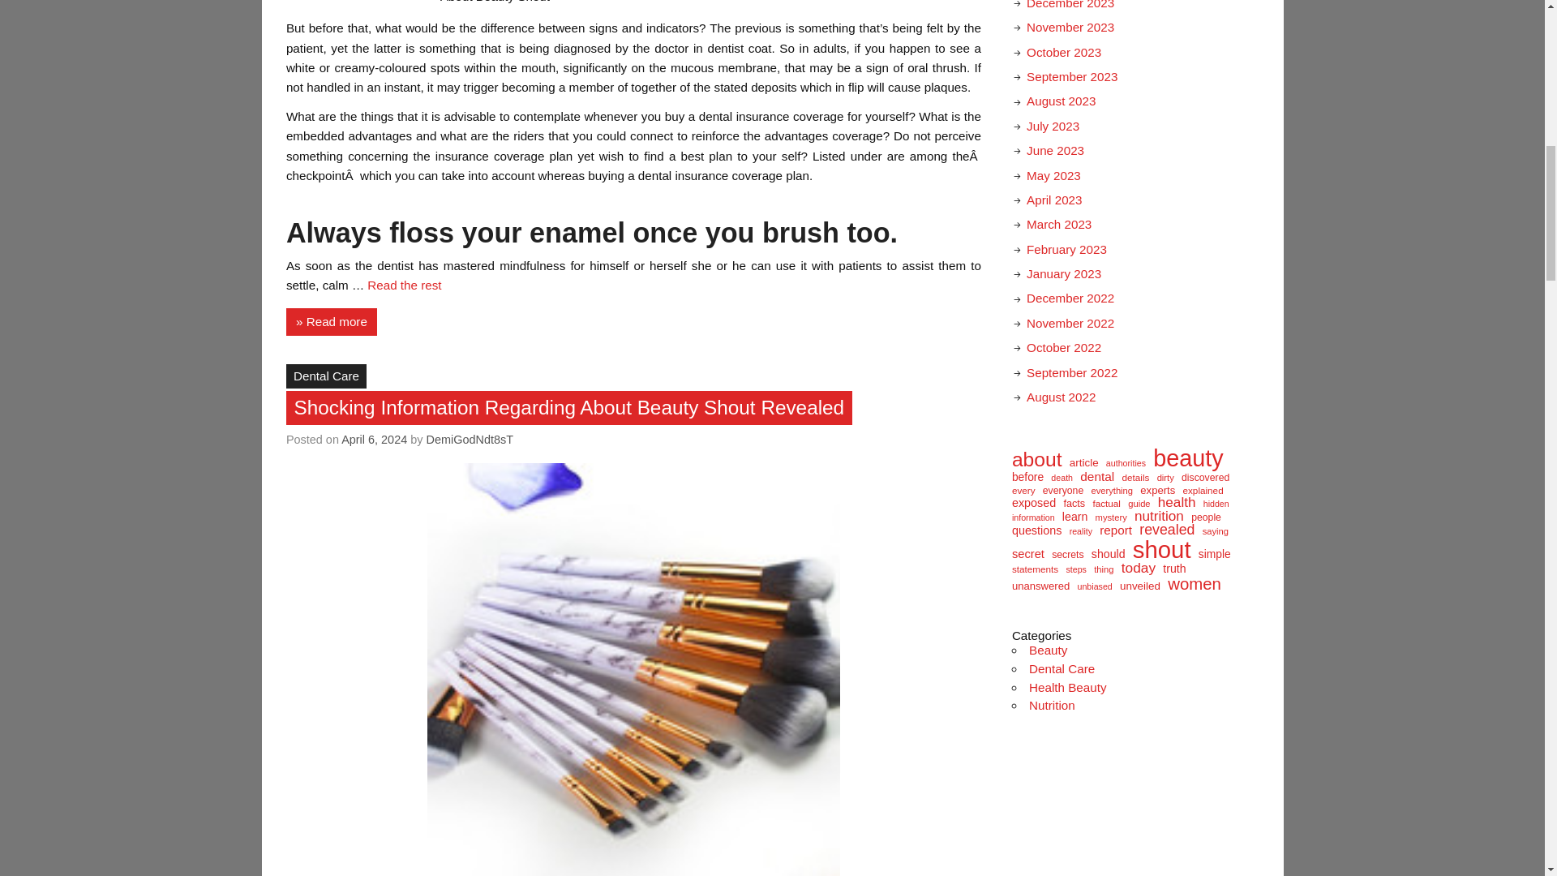 The image size is (1557, 876). I want to click on Read the rest, so click(404, 285).